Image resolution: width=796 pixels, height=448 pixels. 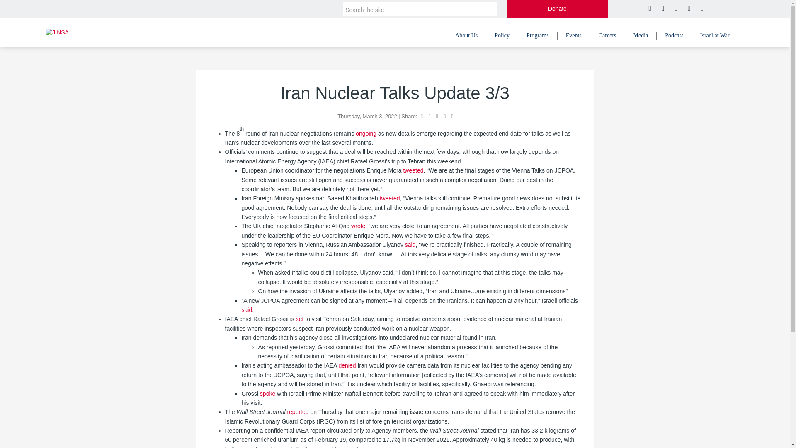 What do you see at coordinates (268, 393) in the screenshot?
I see `spoke` at bounding box center [268, 393].